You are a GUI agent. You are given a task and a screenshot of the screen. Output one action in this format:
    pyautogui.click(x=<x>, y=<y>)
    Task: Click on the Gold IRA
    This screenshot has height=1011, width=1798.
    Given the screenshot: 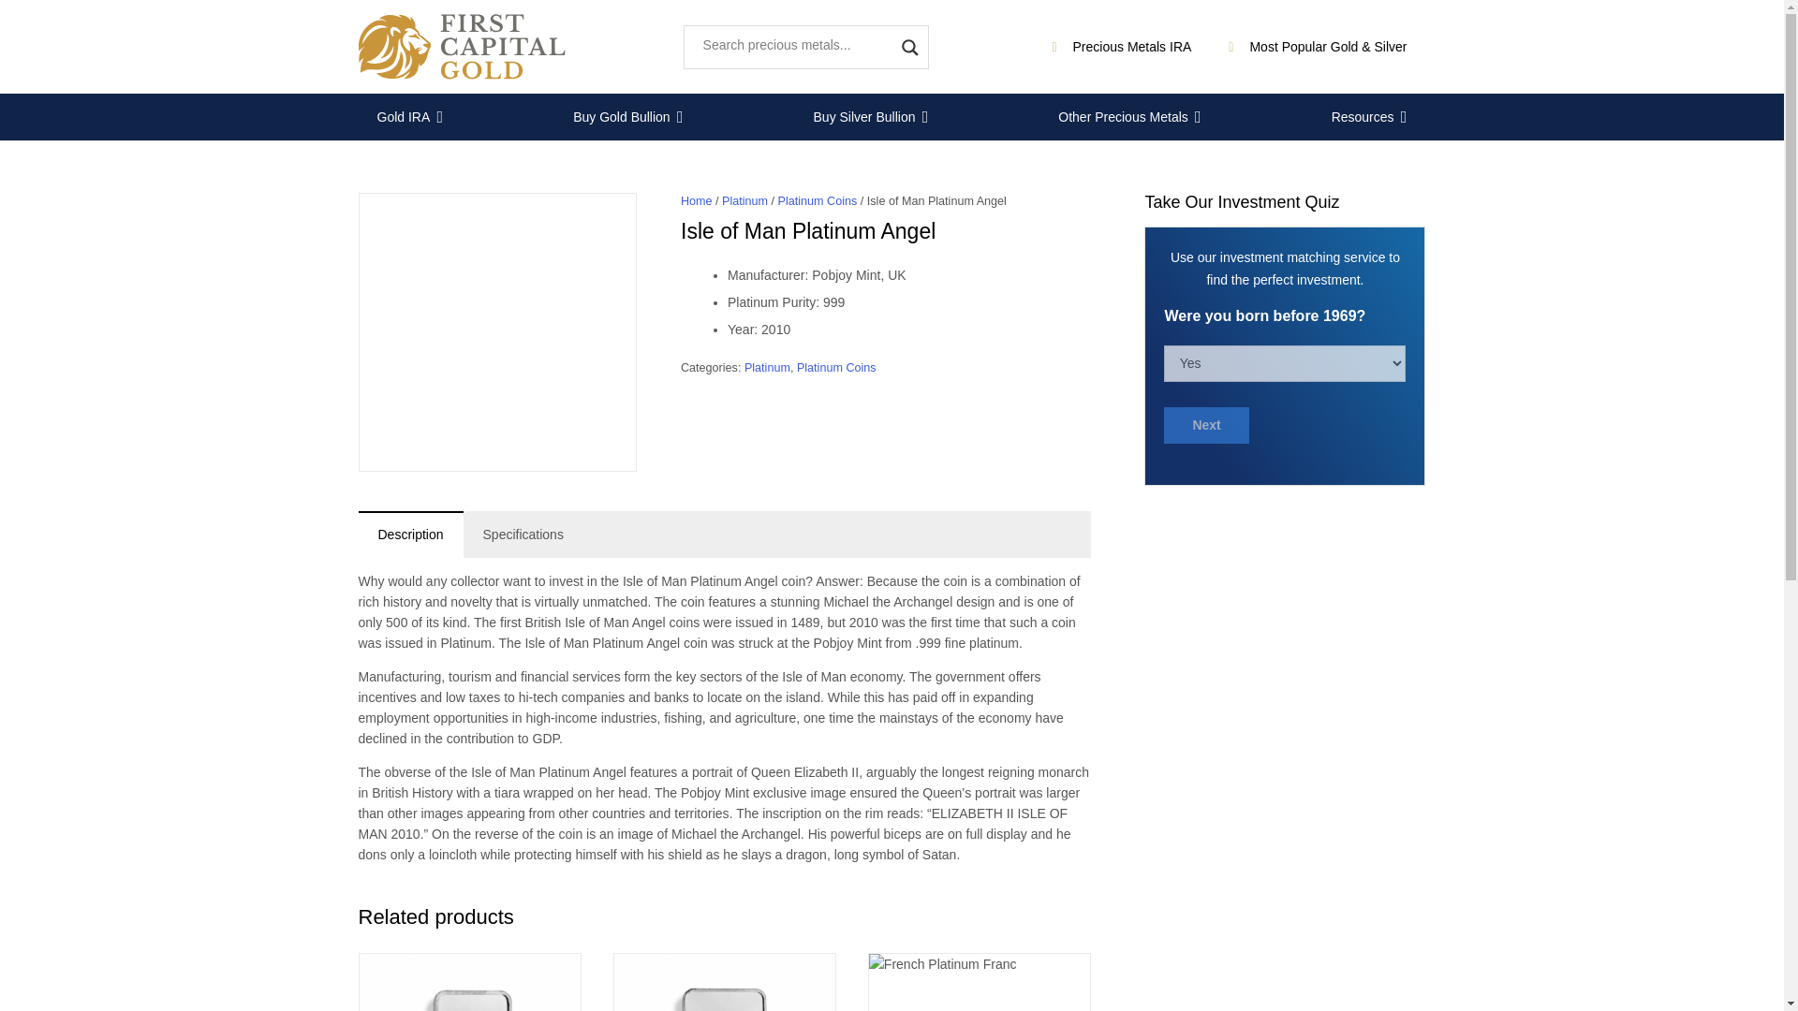 What is the action you would take?
    pyautogui.click(x=410, y=117)
    